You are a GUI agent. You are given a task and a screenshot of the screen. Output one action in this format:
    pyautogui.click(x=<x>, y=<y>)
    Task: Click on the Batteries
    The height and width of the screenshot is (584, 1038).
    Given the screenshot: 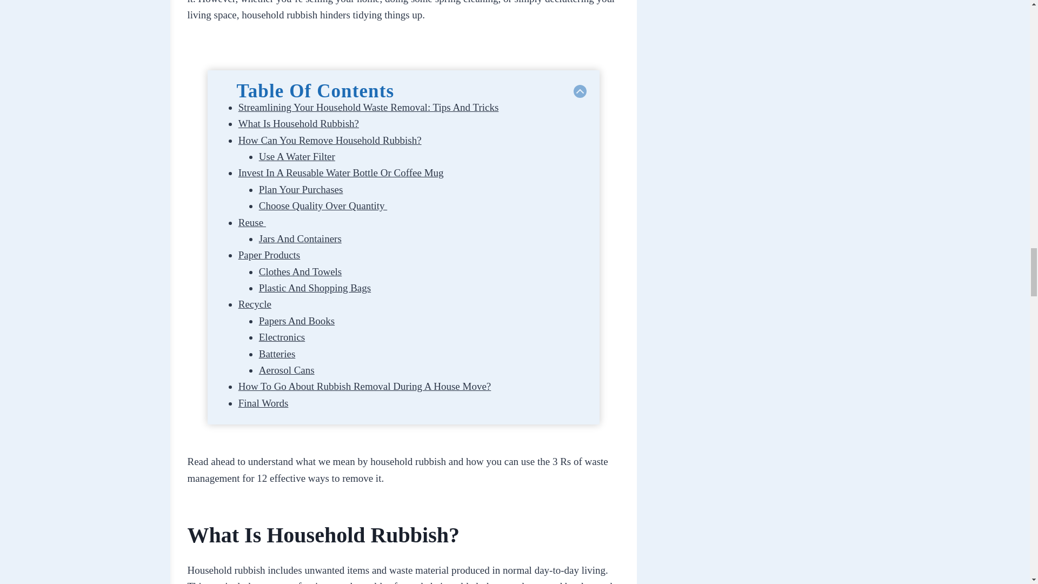 What is the action you would take?
    pyautogui.click(x=277, y=354)
    